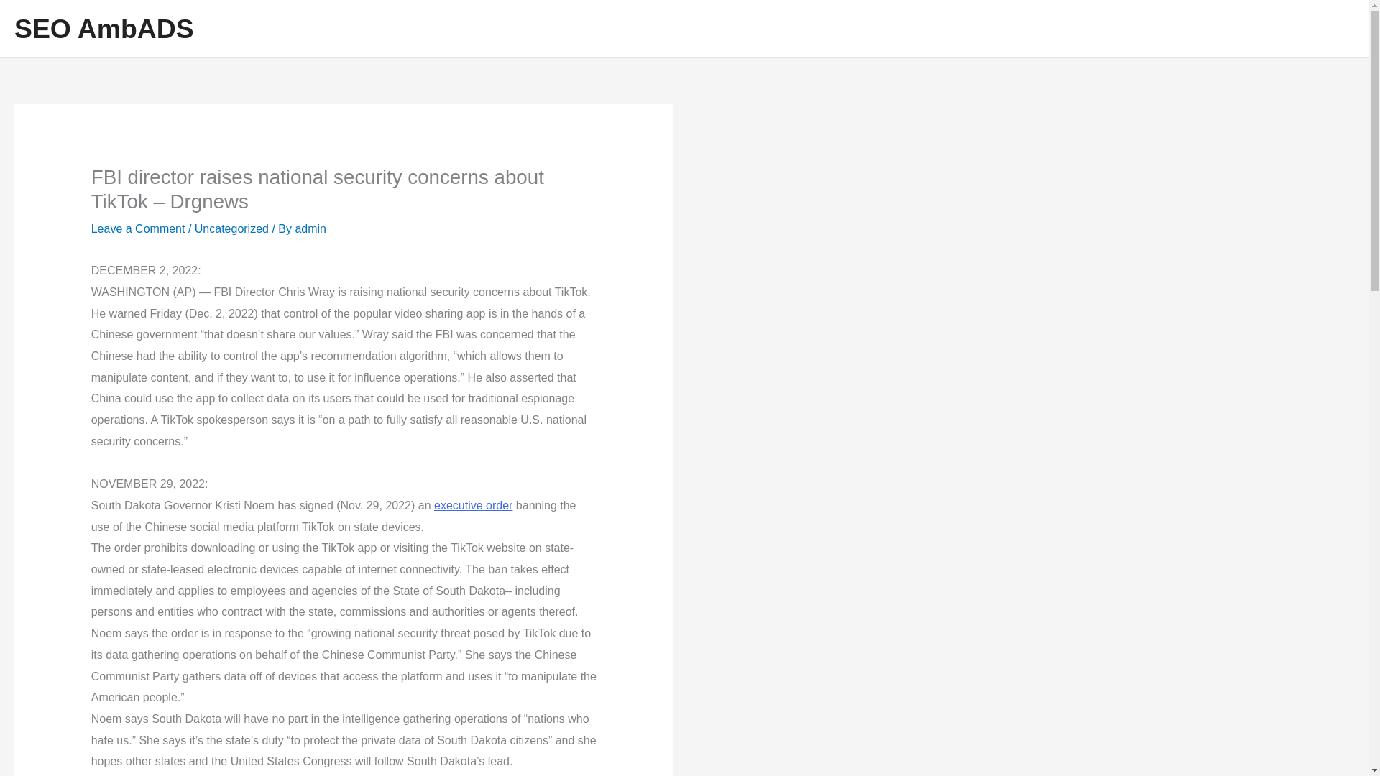 The image size is (1380, 776). Describe the element at coordinates (138, 228) in the screenshot. I see `Leave a Comment` at that location.